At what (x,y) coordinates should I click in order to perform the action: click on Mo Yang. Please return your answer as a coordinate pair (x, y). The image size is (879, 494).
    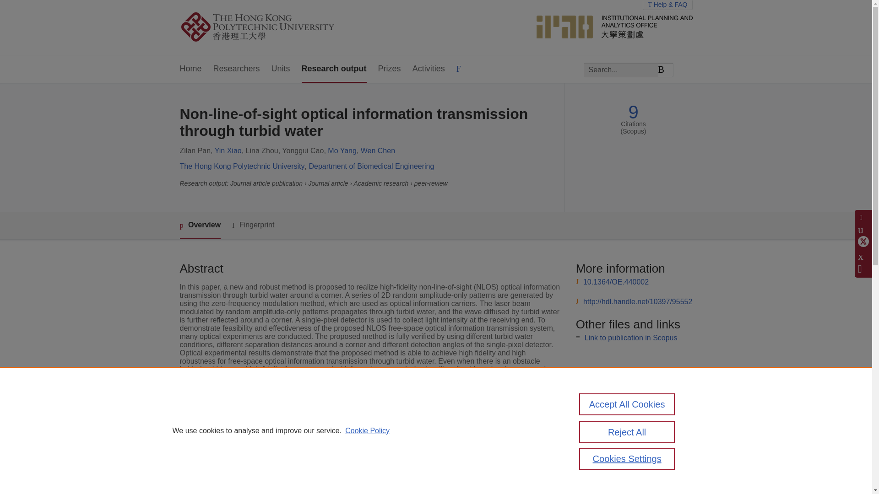
    Looking at the image, I should click on (342, 150).